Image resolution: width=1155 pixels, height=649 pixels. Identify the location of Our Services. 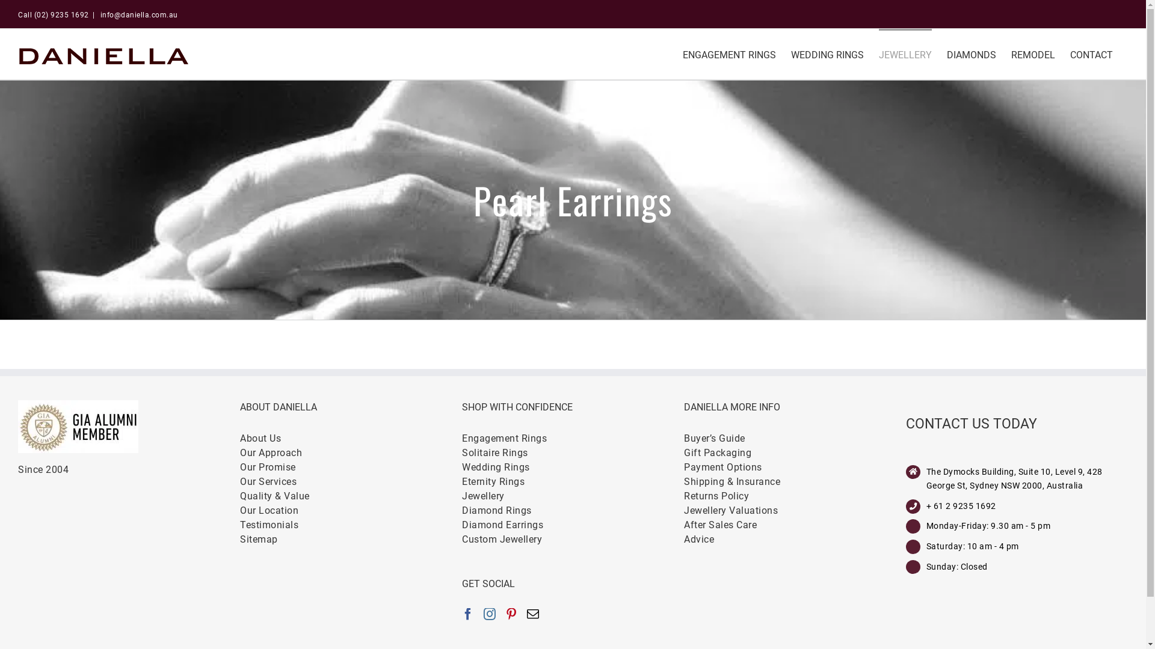
(351, 482).